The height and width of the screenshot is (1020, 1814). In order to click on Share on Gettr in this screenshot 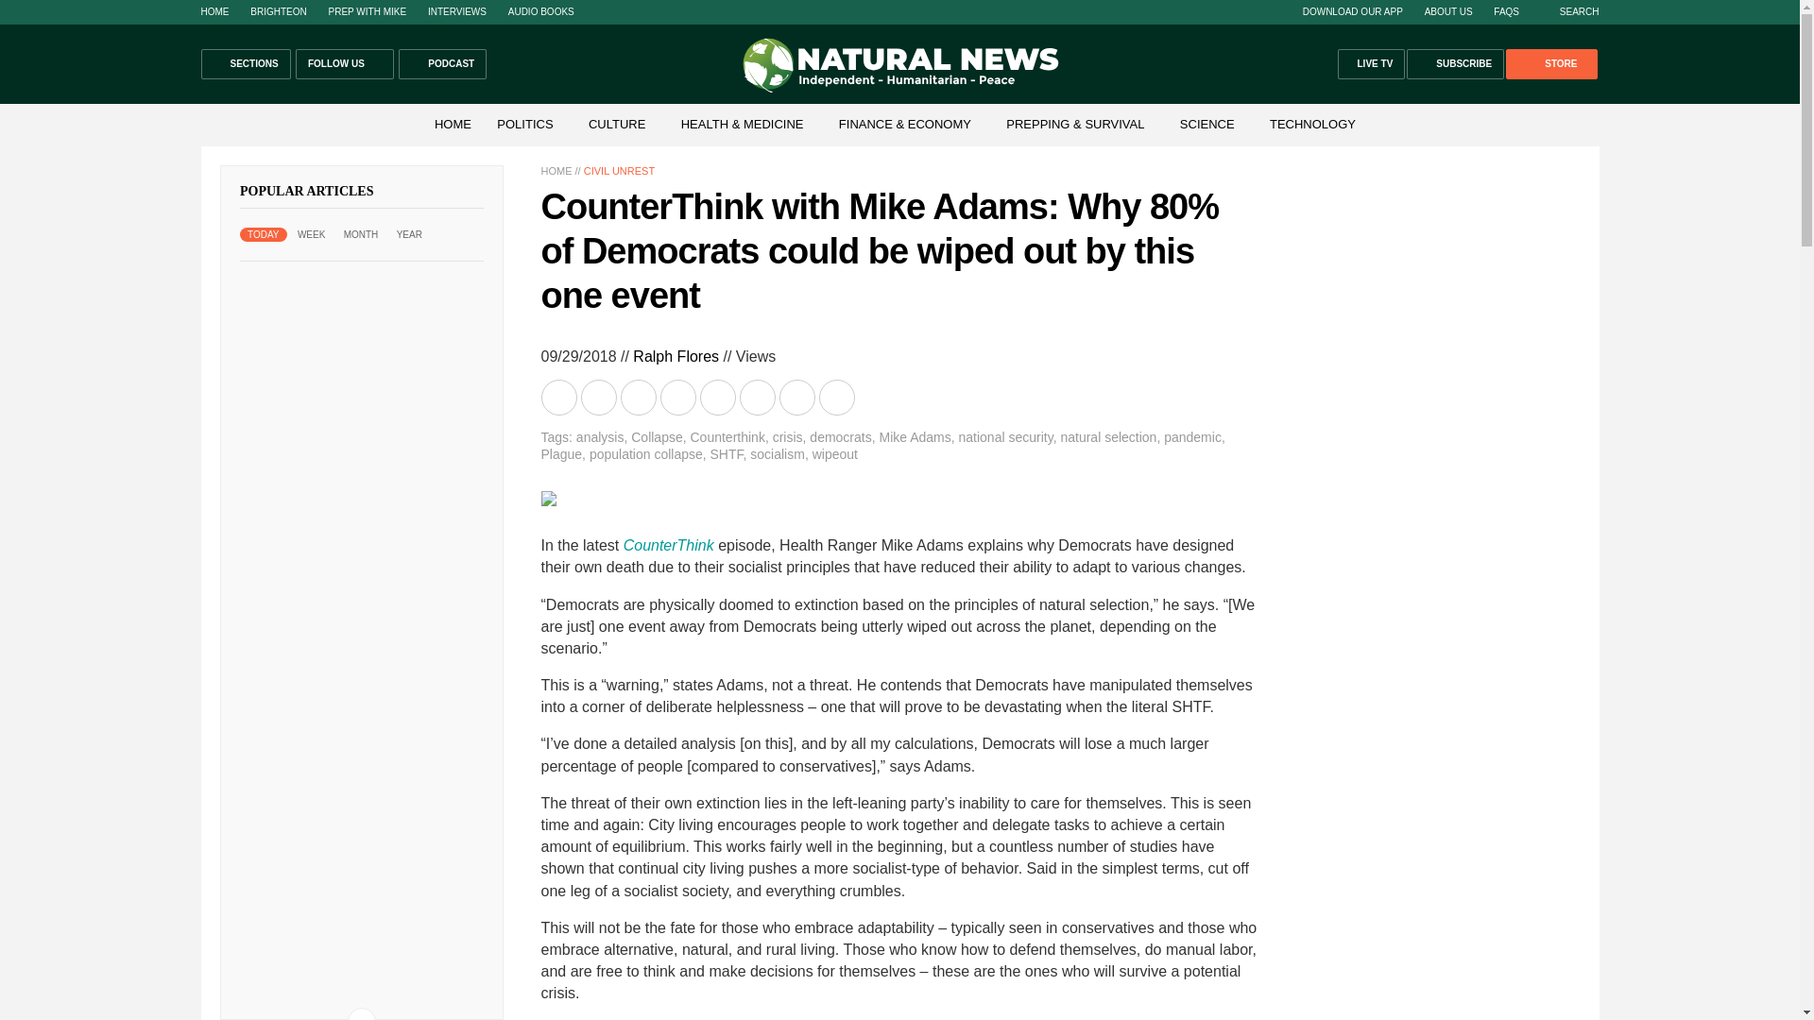, I will do `click(797, 397)`.